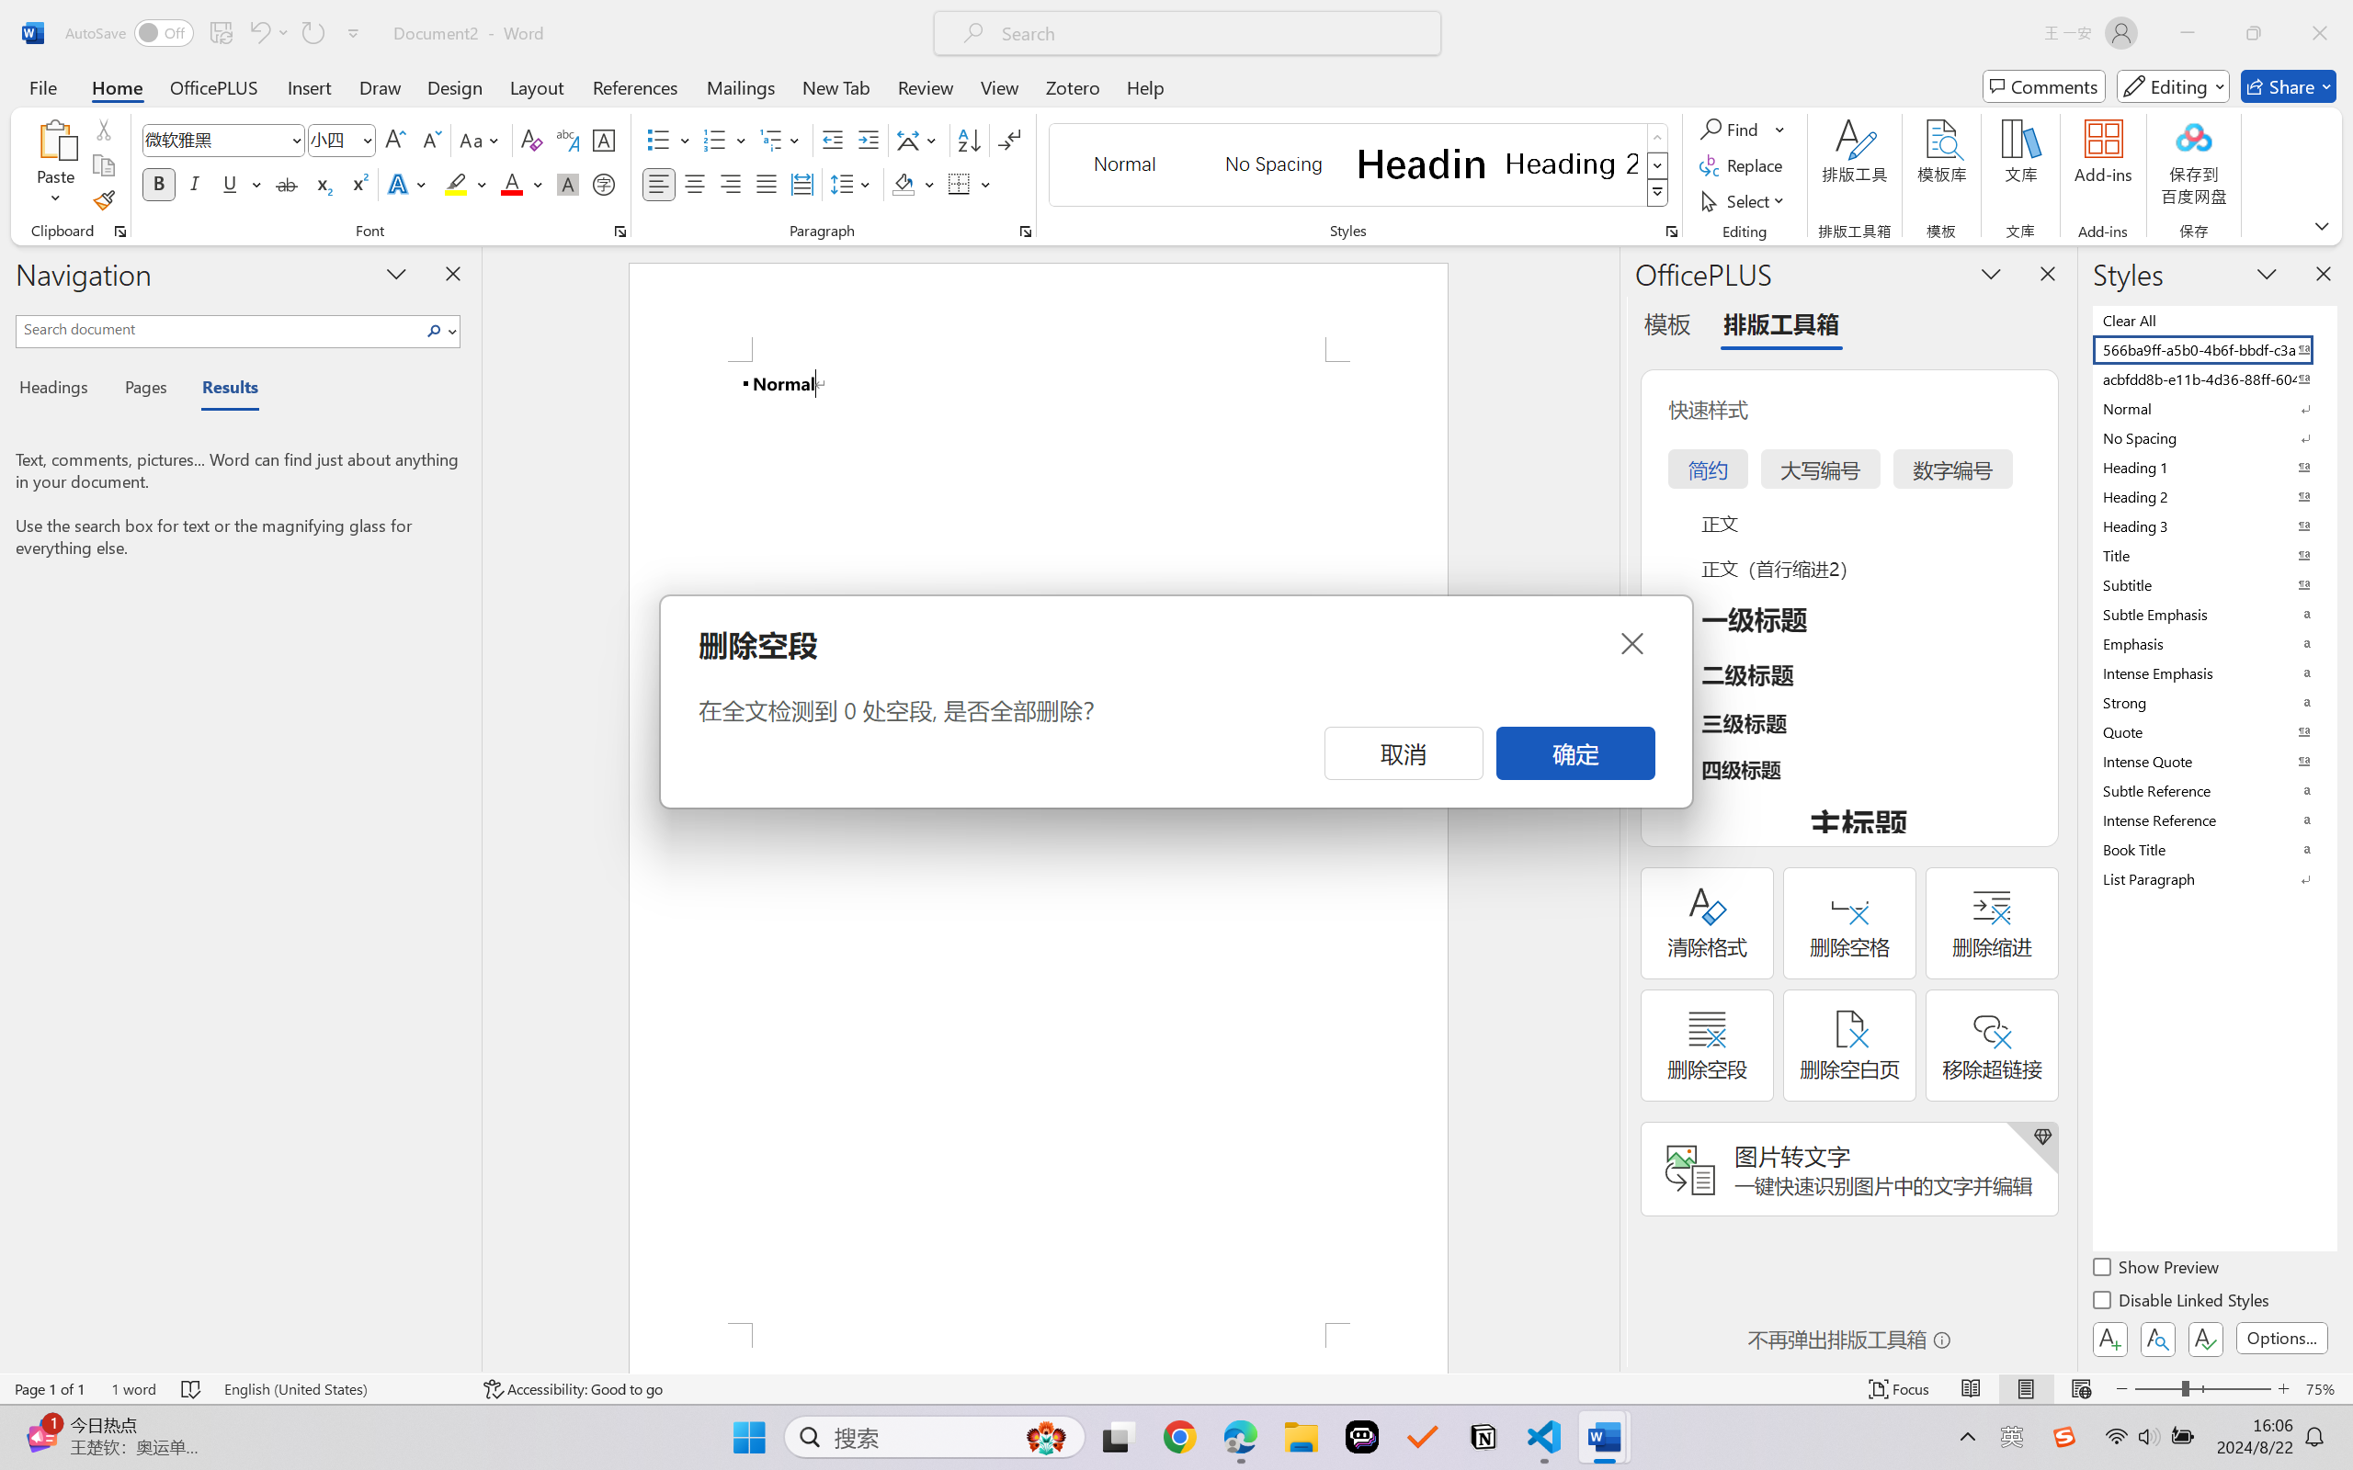  What do you see at coordinates (221, 390) in the screenshot?
I see `Results` at bounding box center [221, 390].